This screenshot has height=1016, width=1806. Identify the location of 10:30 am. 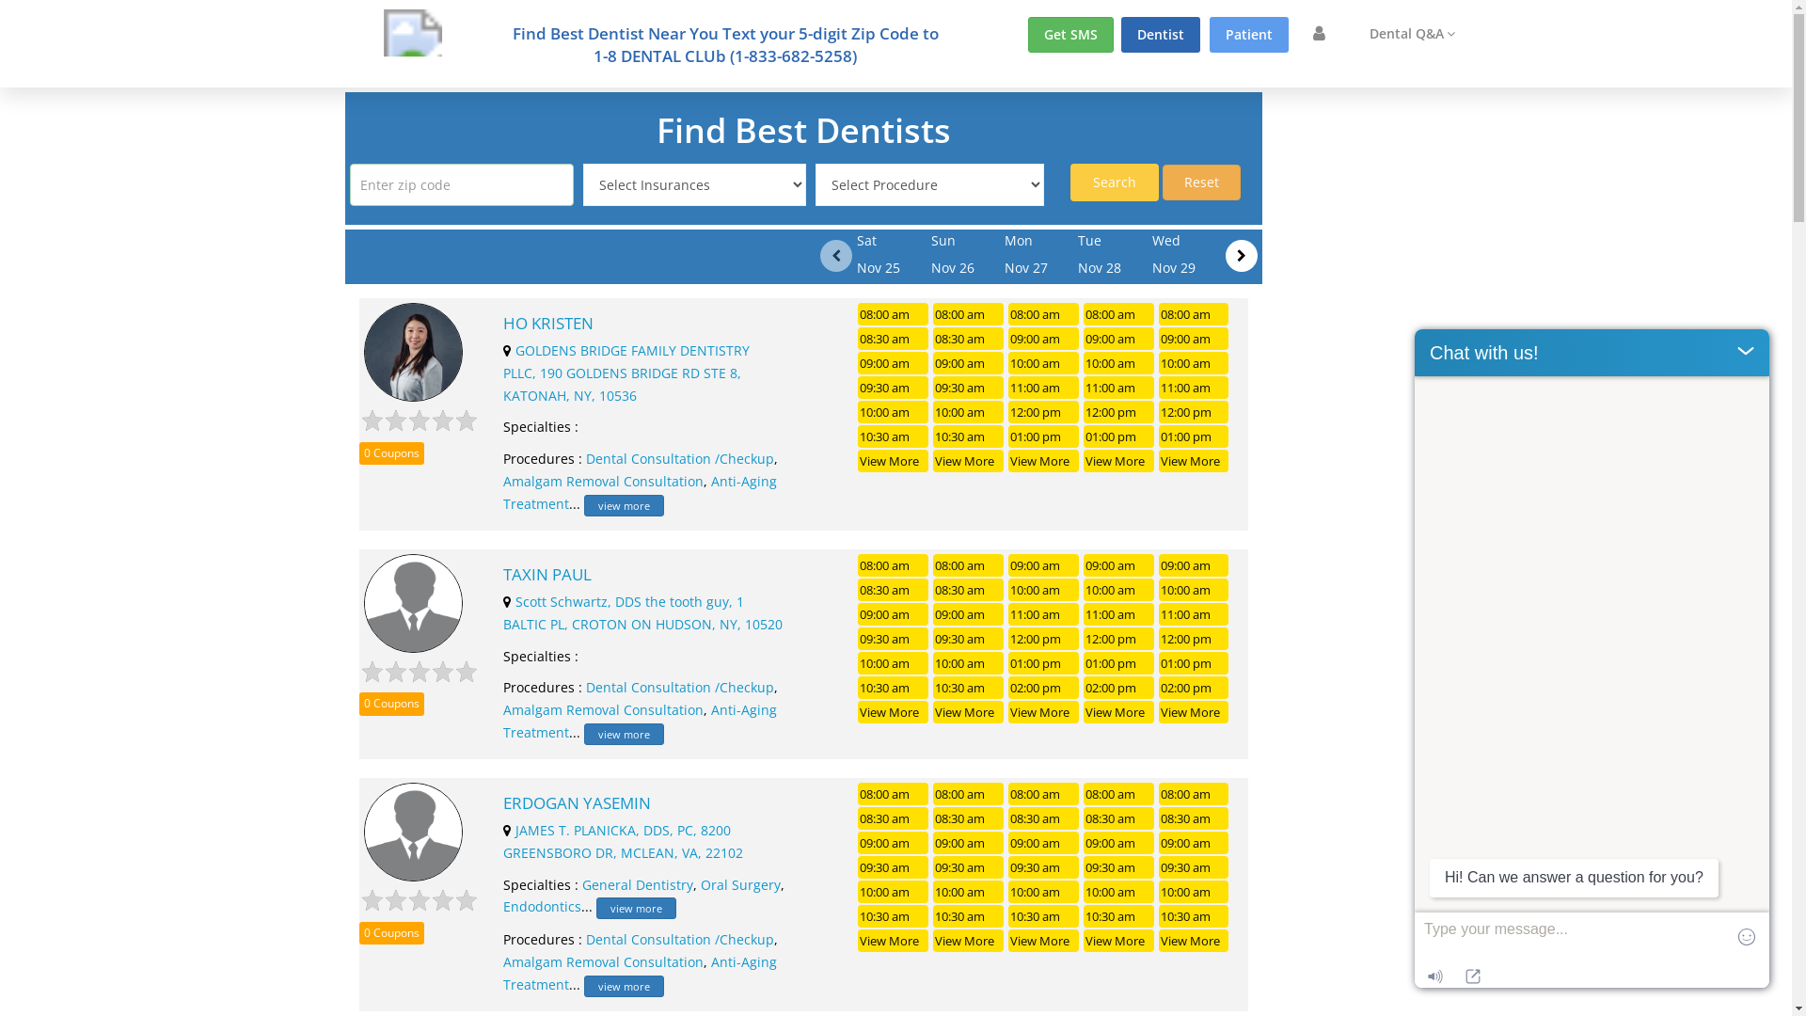
(1195, 916).